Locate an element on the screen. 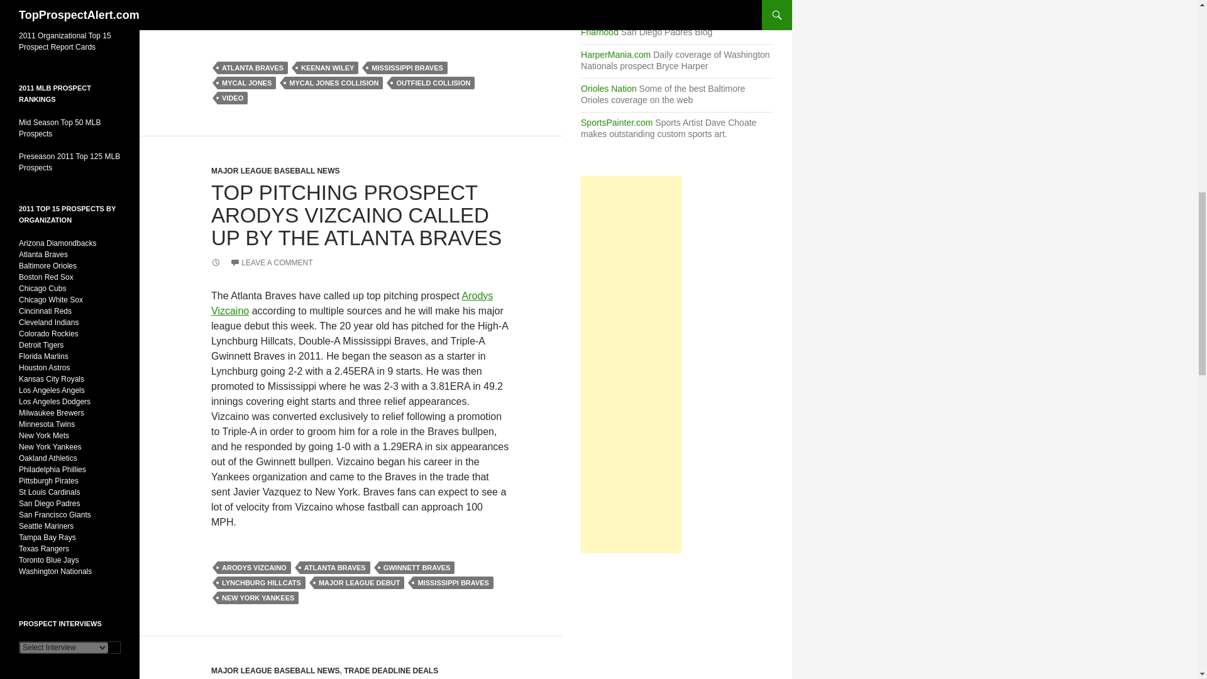 Image resolution: width=1207 pixels, height=679 pixels. MISSISSIPPI BRAVES is located at coordinates (453, 582).